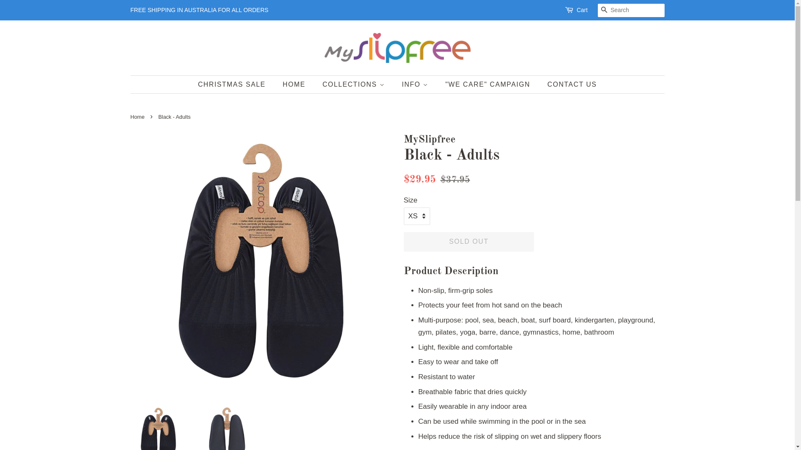 Image resolution: width=801 pixels, height=450 pixels. I want to click on SEARCH, so click(604, 11).